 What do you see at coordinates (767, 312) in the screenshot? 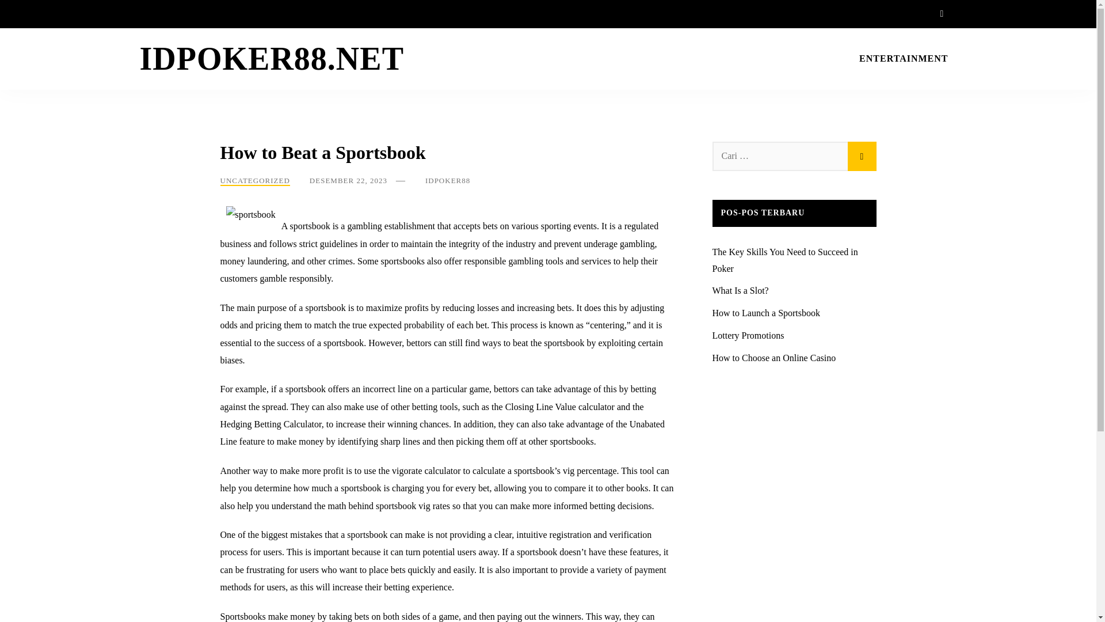
I see `How to Launch a Sportsbook` at bounding box center [767, 312].